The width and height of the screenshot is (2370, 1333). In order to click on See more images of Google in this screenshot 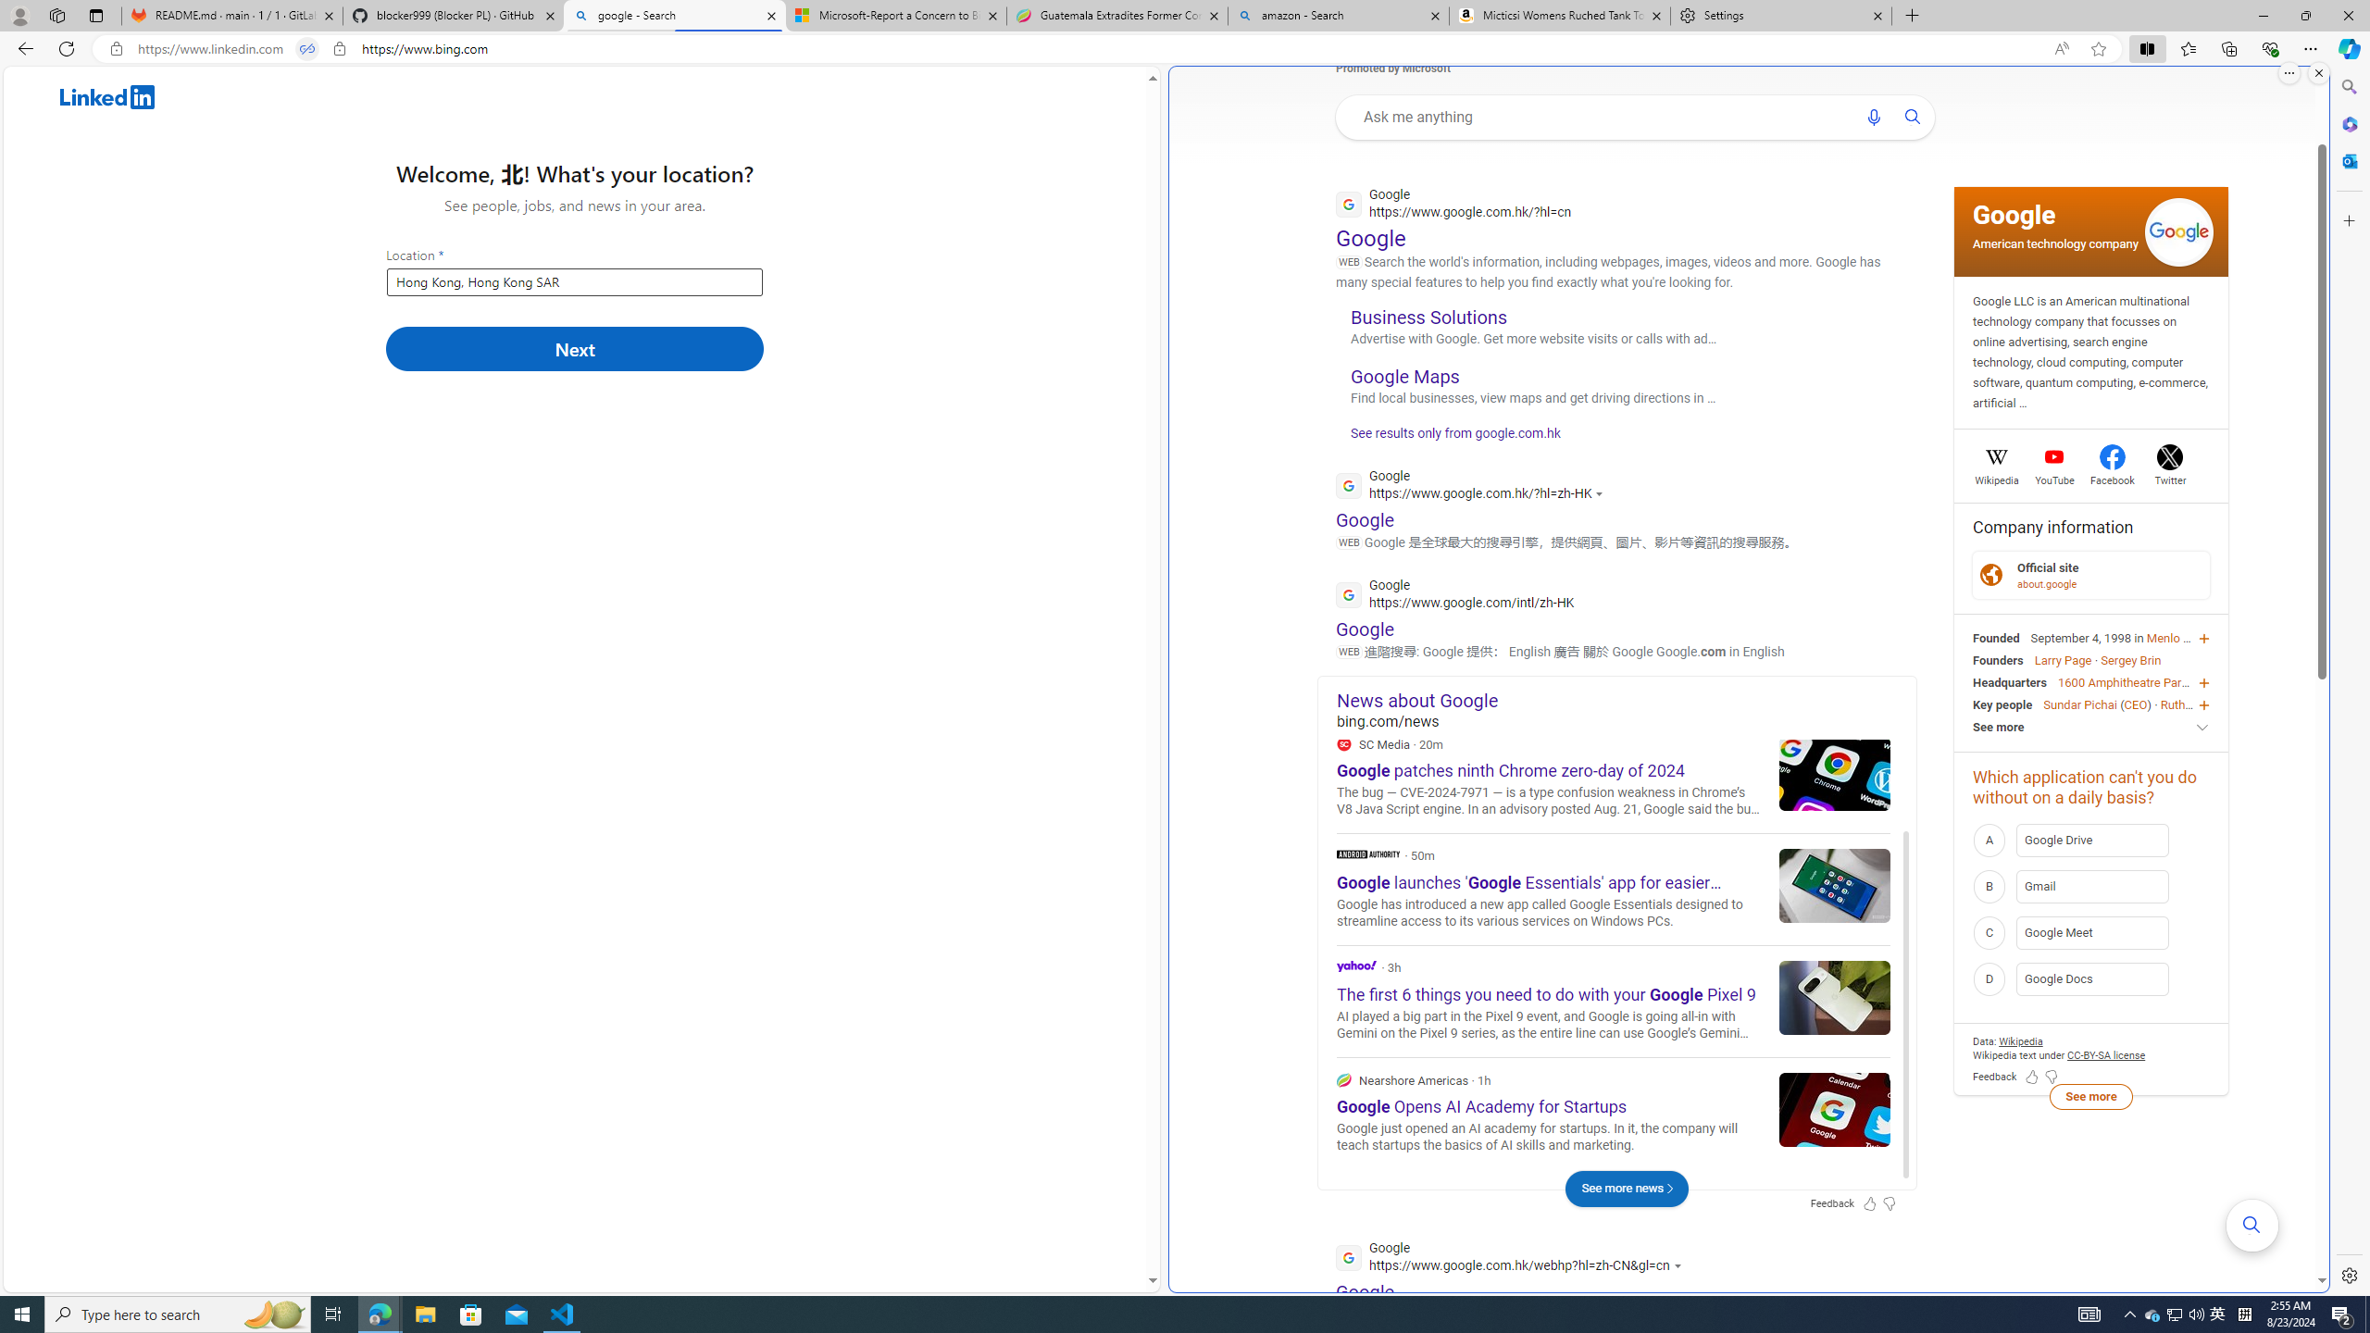, I will do `click(2178, 231)`.